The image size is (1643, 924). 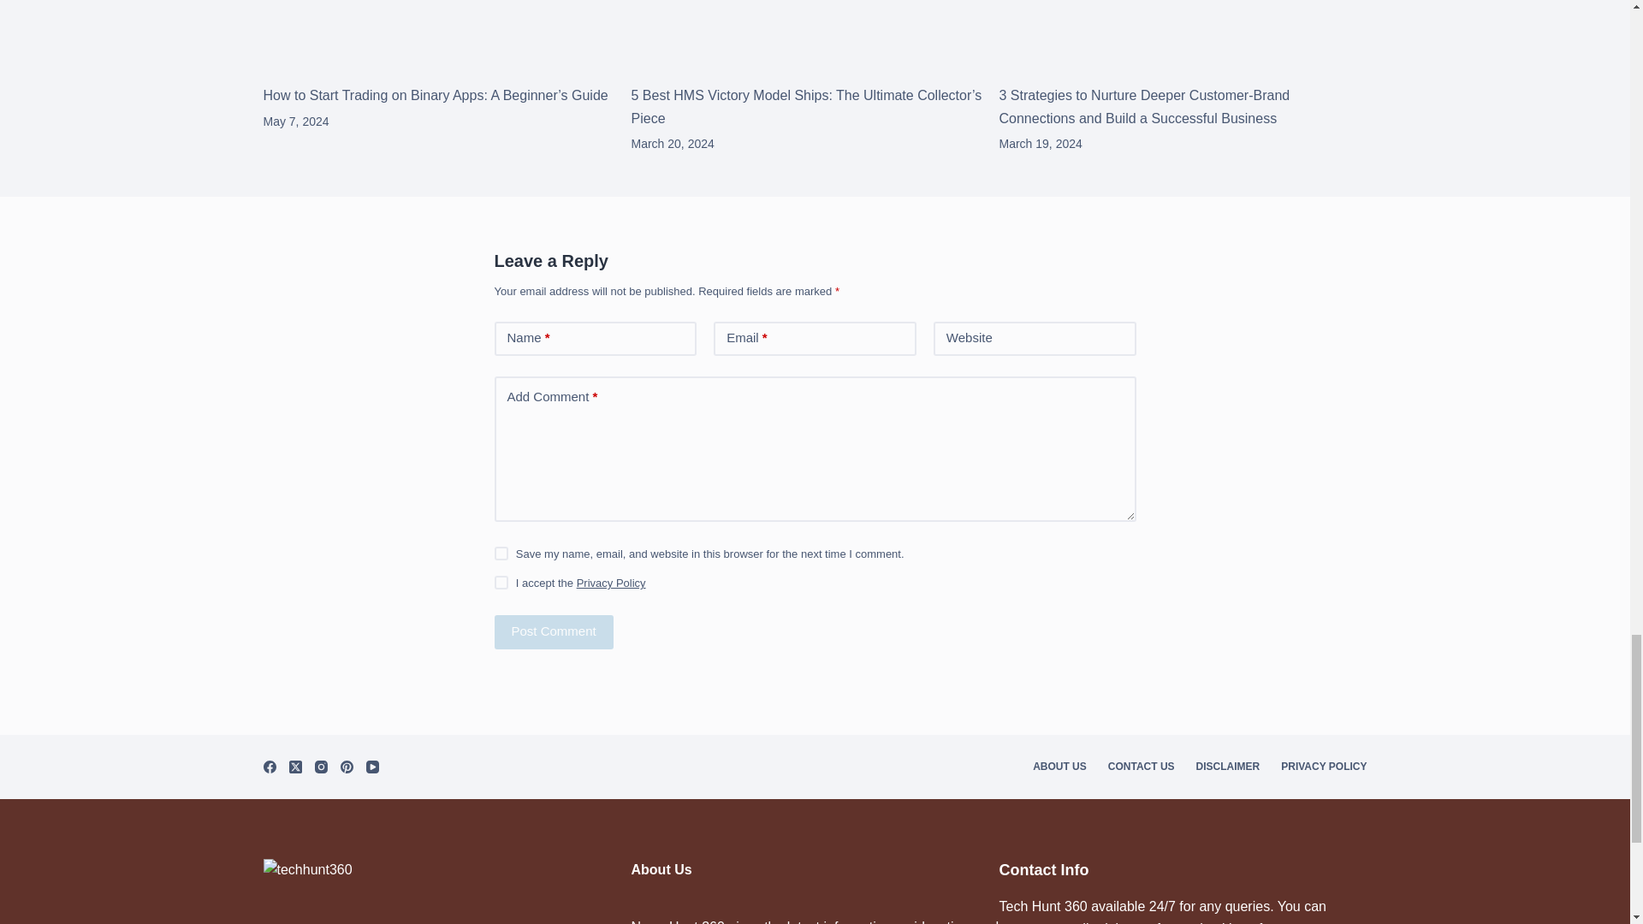 What do you see at coordinates (501, 582) in the screenshot?
I see `on` at bounding box center [501, 582].